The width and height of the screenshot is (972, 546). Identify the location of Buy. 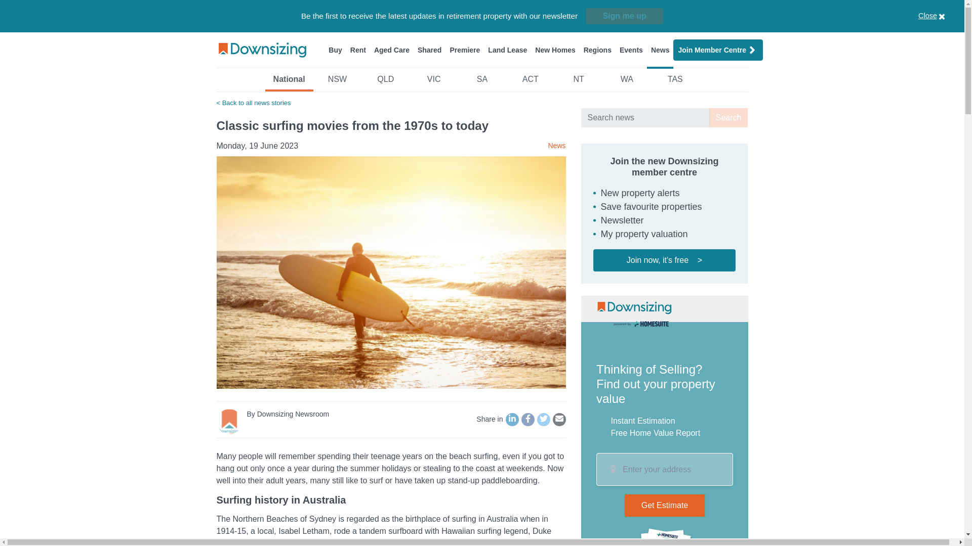
(335, 50).